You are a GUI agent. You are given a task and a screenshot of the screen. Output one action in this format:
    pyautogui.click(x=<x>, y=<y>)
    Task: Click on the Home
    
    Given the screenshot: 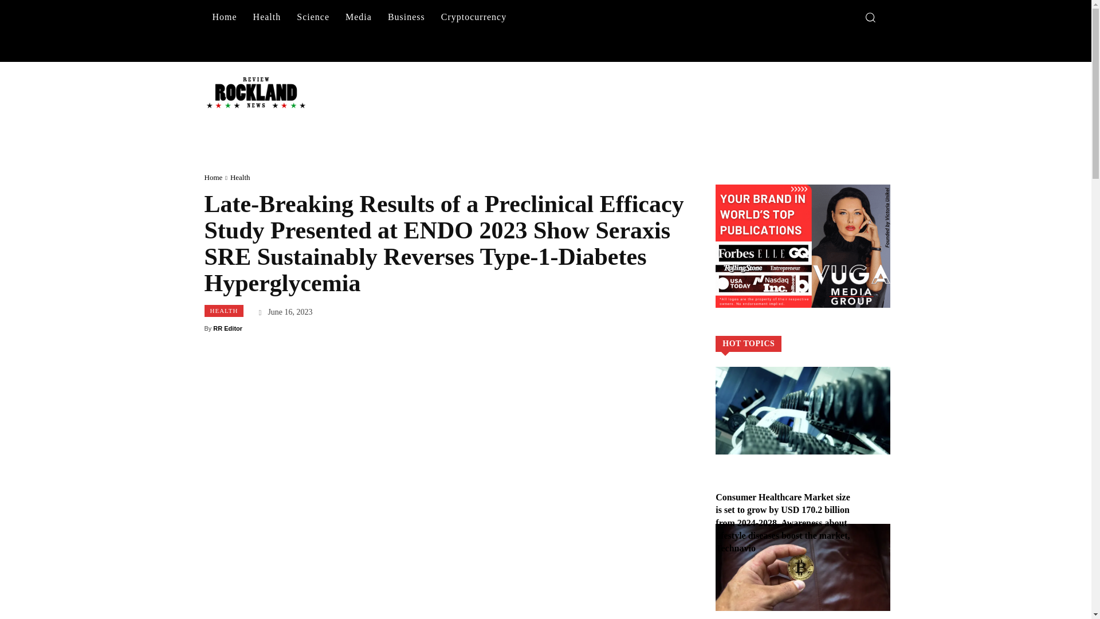 What is the action you would take?
    pyautogui.click(x=213, y=178)
    